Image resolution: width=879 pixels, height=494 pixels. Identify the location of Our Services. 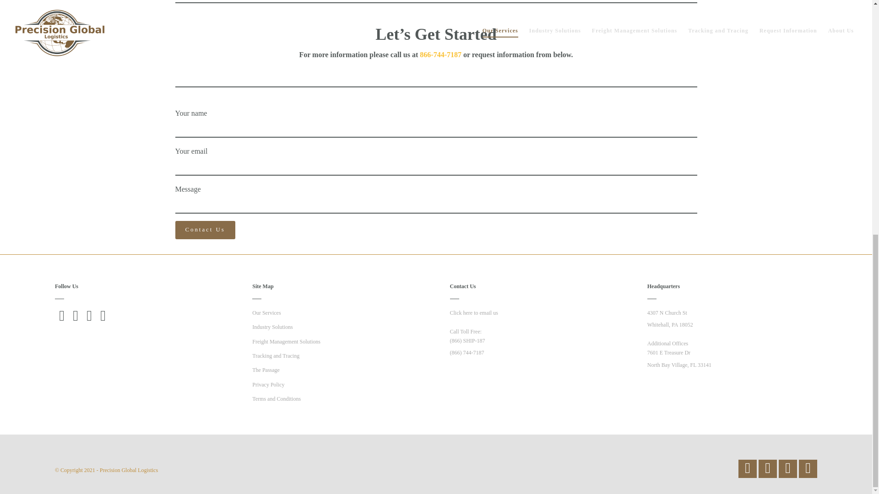
(266, 313).